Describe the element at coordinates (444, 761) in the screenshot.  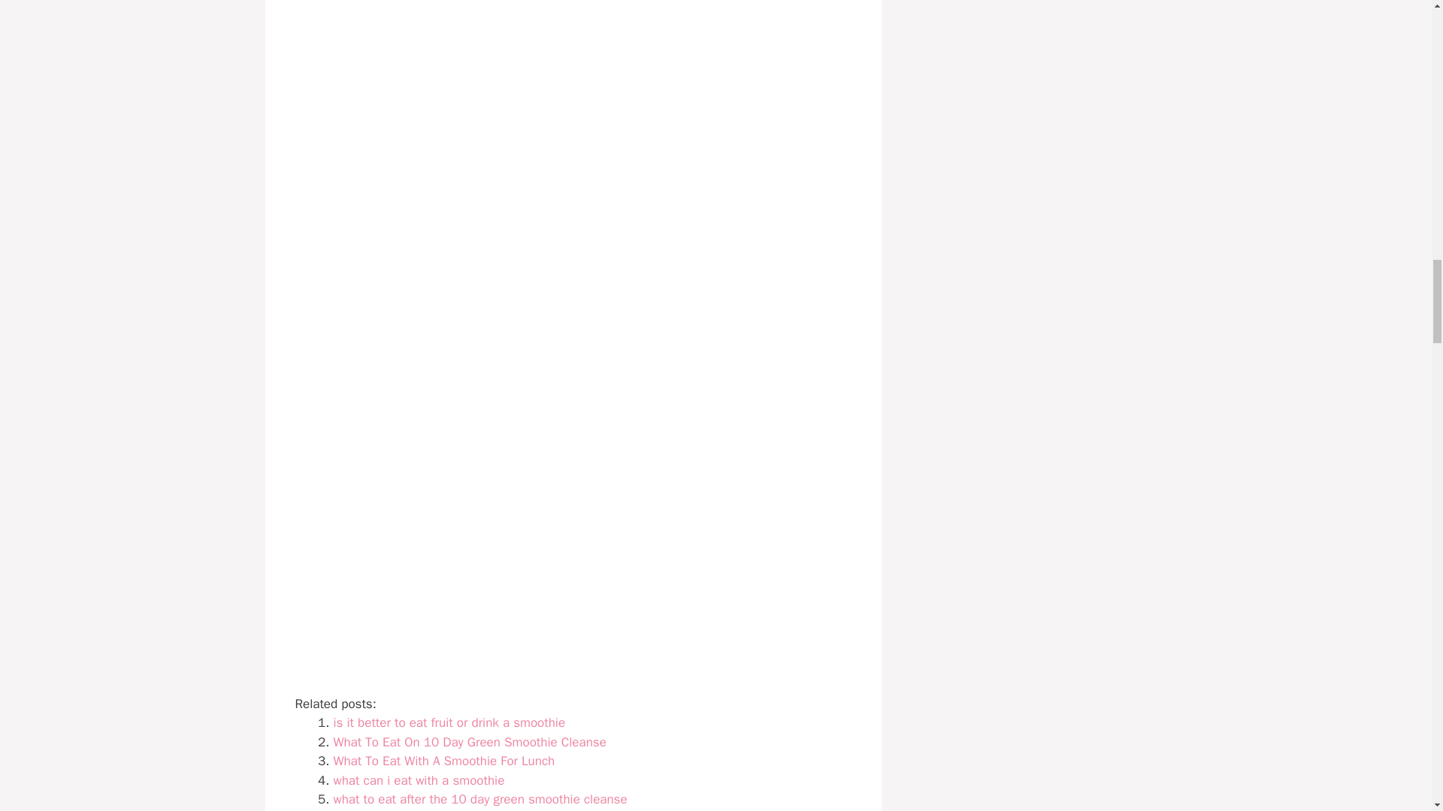
I see `What To Eat With A Smoothie For Lunch` at that location.